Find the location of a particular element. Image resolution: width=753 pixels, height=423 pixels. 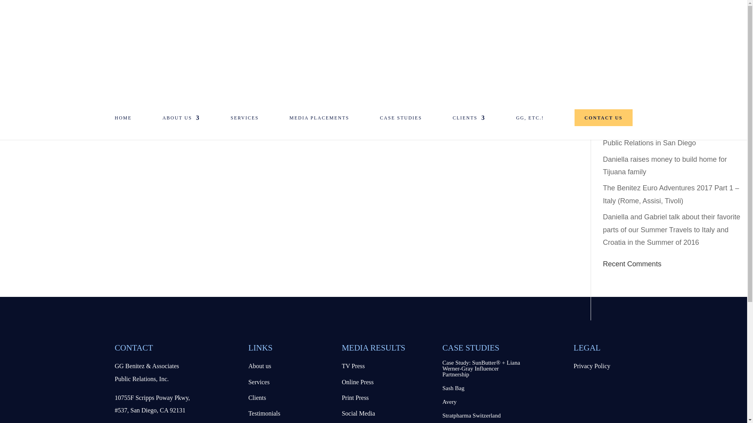

Online Press is located at coordinates (358, 381).